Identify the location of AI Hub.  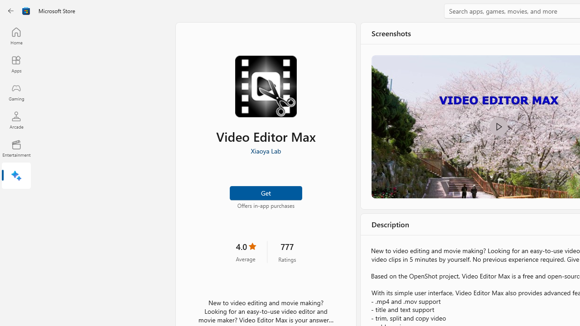
(16, 177).